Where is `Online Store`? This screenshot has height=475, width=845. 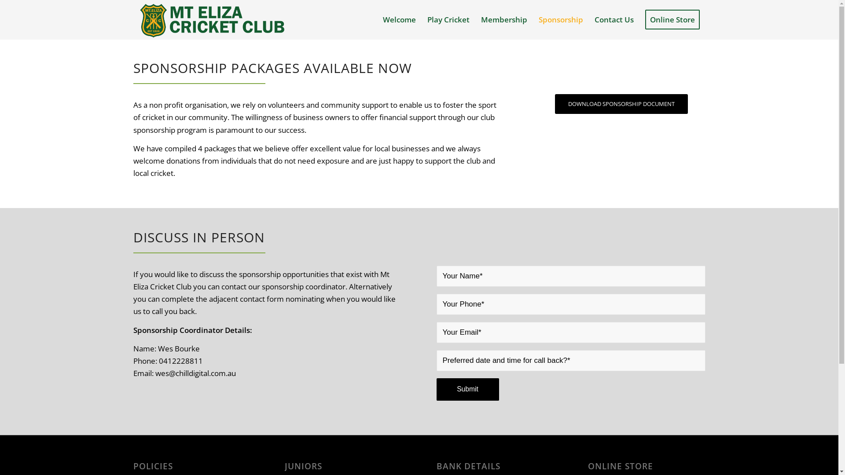
Online Store is located at coordinates (672, 20).